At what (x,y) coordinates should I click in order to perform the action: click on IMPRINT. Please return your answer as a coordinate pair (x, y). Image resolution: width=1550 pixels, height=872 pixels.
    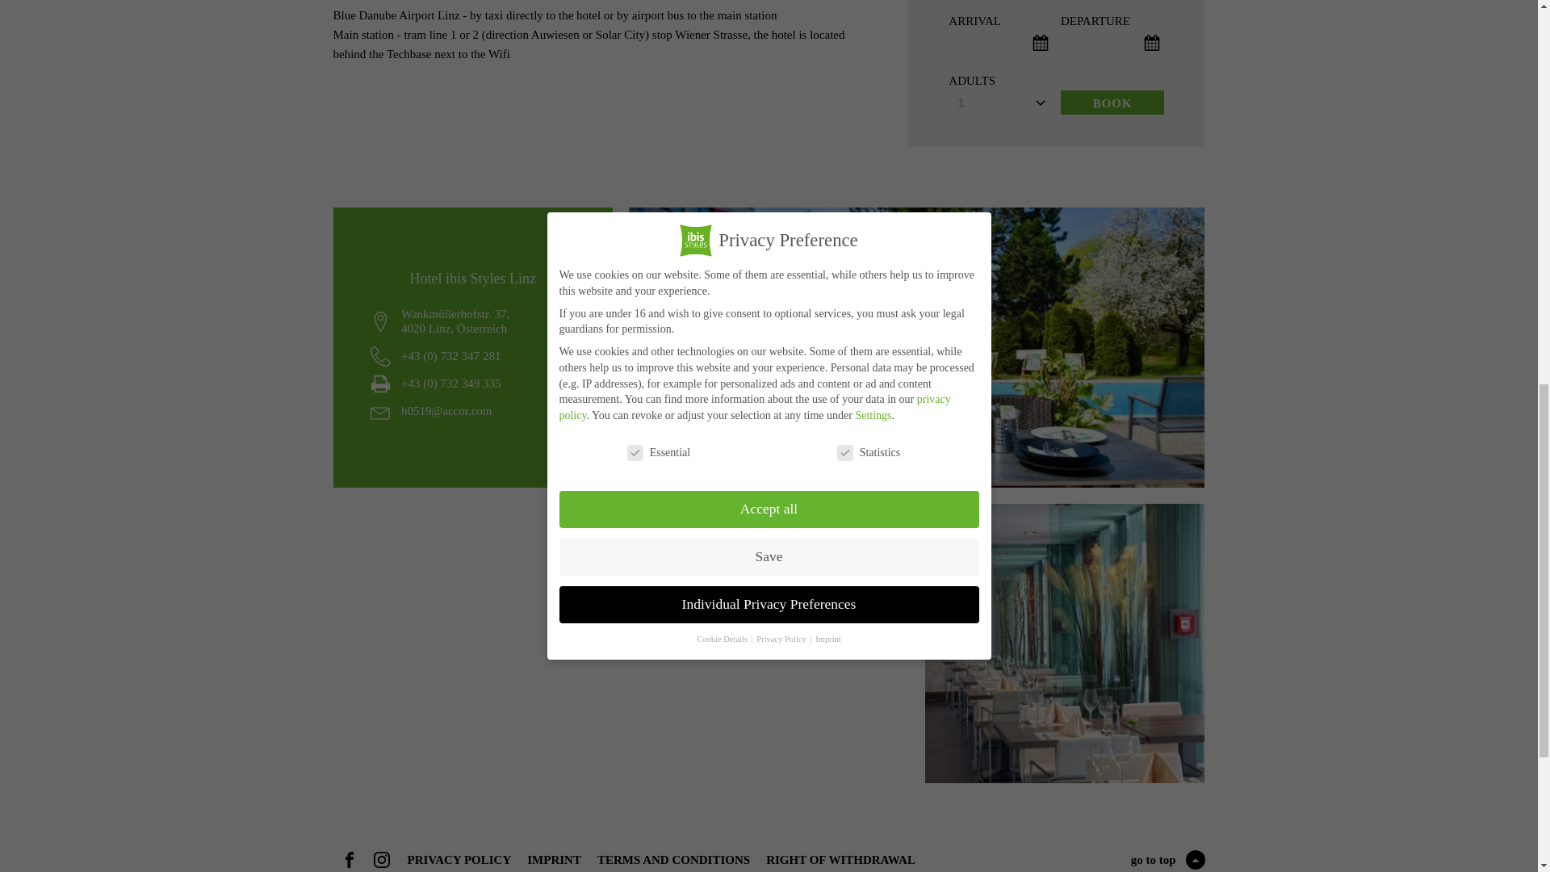
    Looking at the image, I should click on (554, 859).